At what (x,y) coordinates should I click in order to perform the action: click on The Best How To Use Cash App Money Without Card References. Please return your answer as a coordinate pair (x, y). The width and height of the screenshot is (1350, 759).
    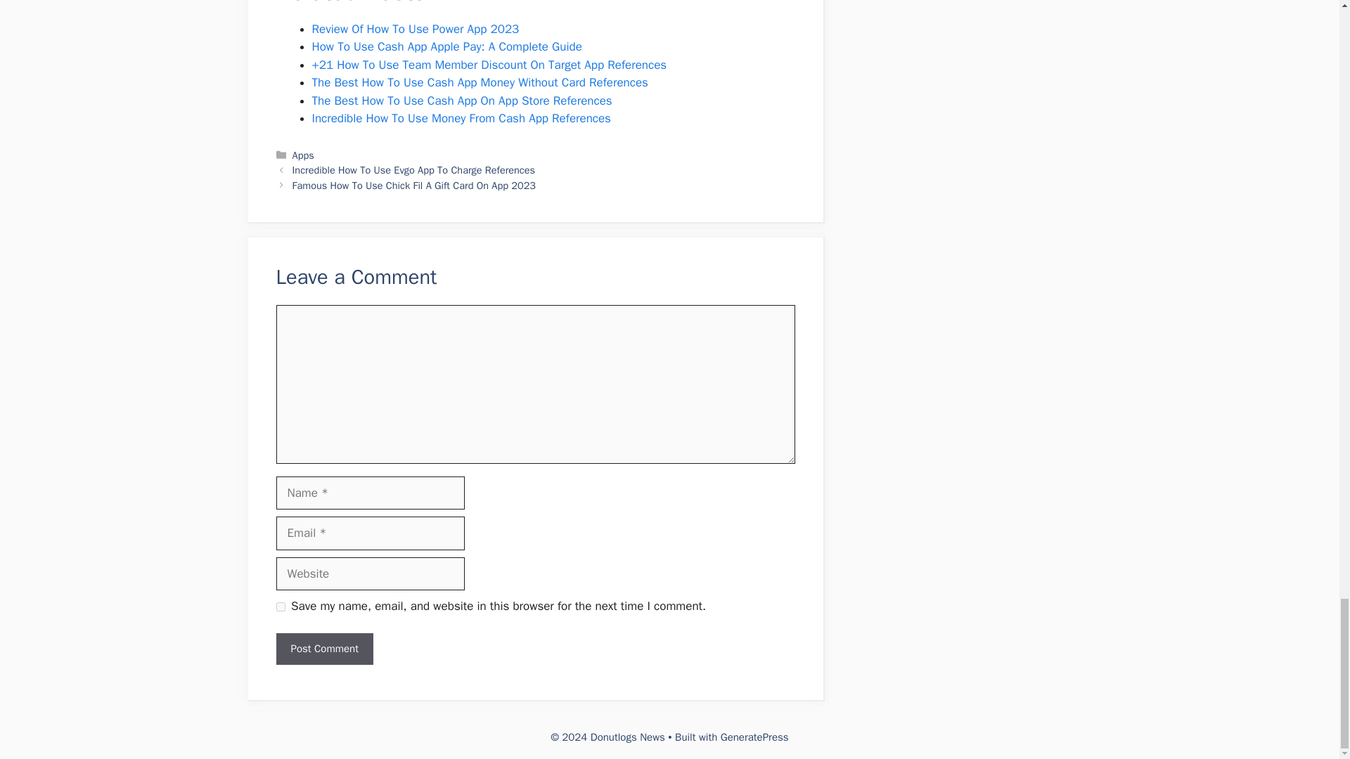
    Looking at the image, I should click on (480, 82).